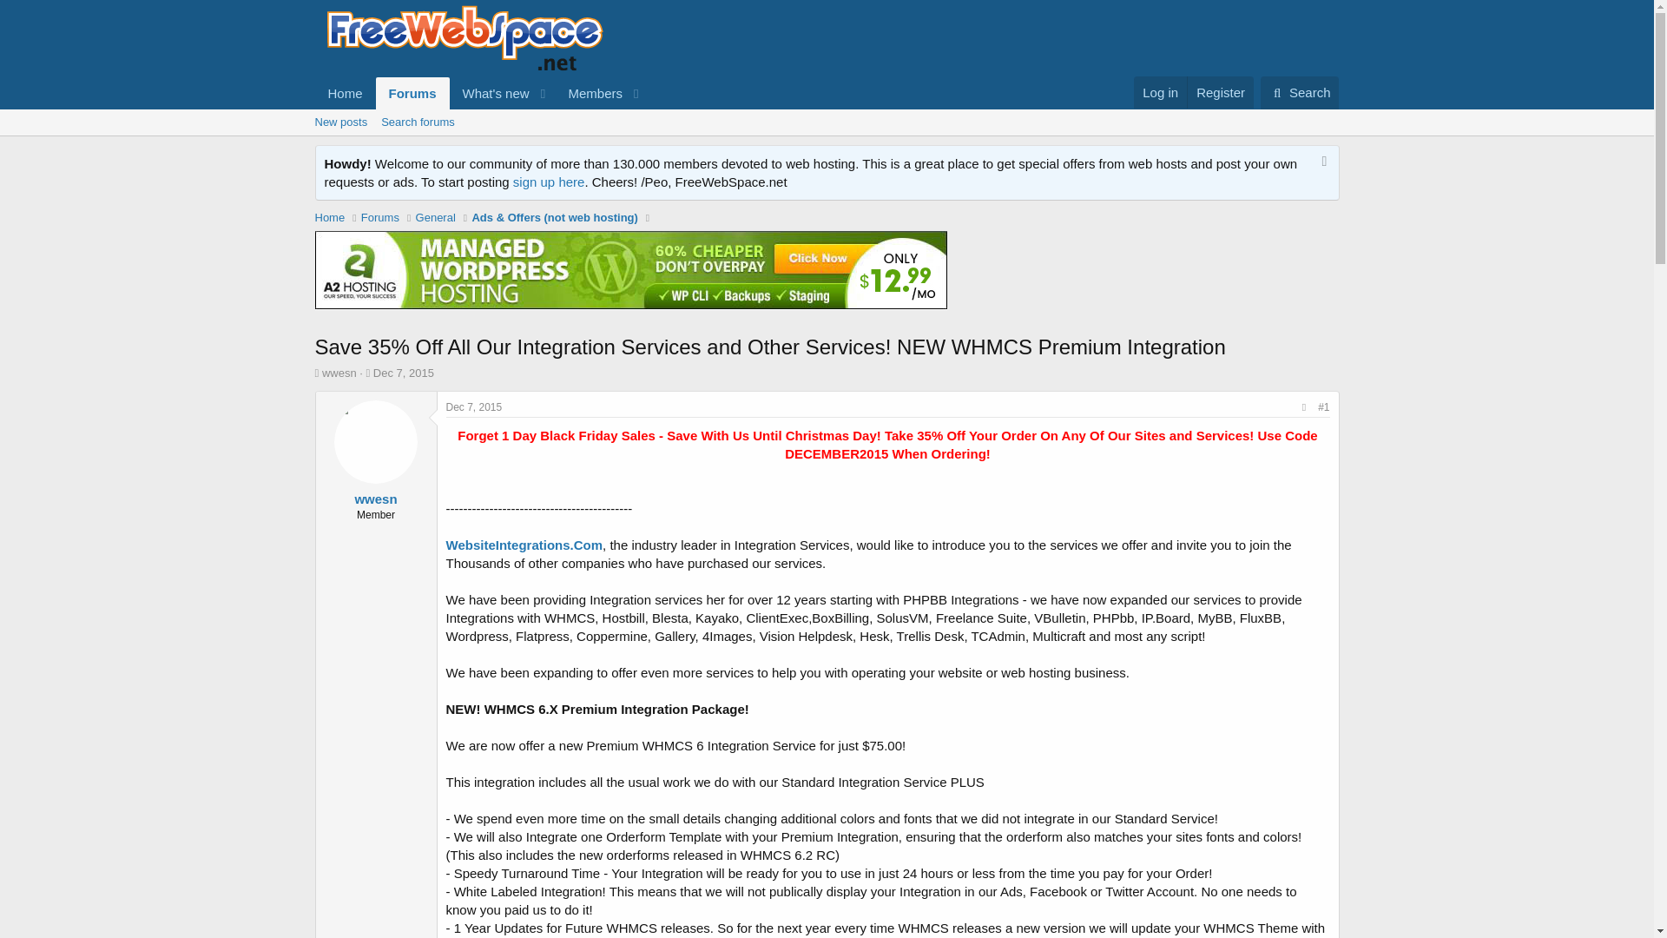 The width and height of the screenshot is (1667, 938). I want to click on New posts, so click(340, 122).